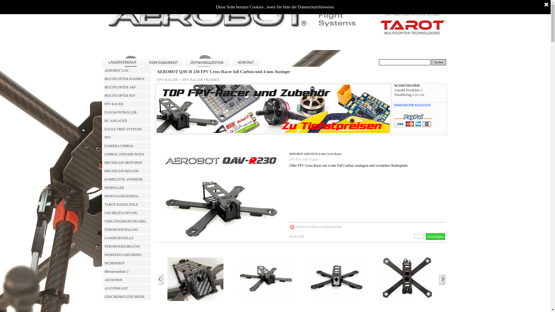 The height and width of the screenshot is (312, 555). I want to click on KOMPLETTE ANTRIEBE, so click(127, 179).